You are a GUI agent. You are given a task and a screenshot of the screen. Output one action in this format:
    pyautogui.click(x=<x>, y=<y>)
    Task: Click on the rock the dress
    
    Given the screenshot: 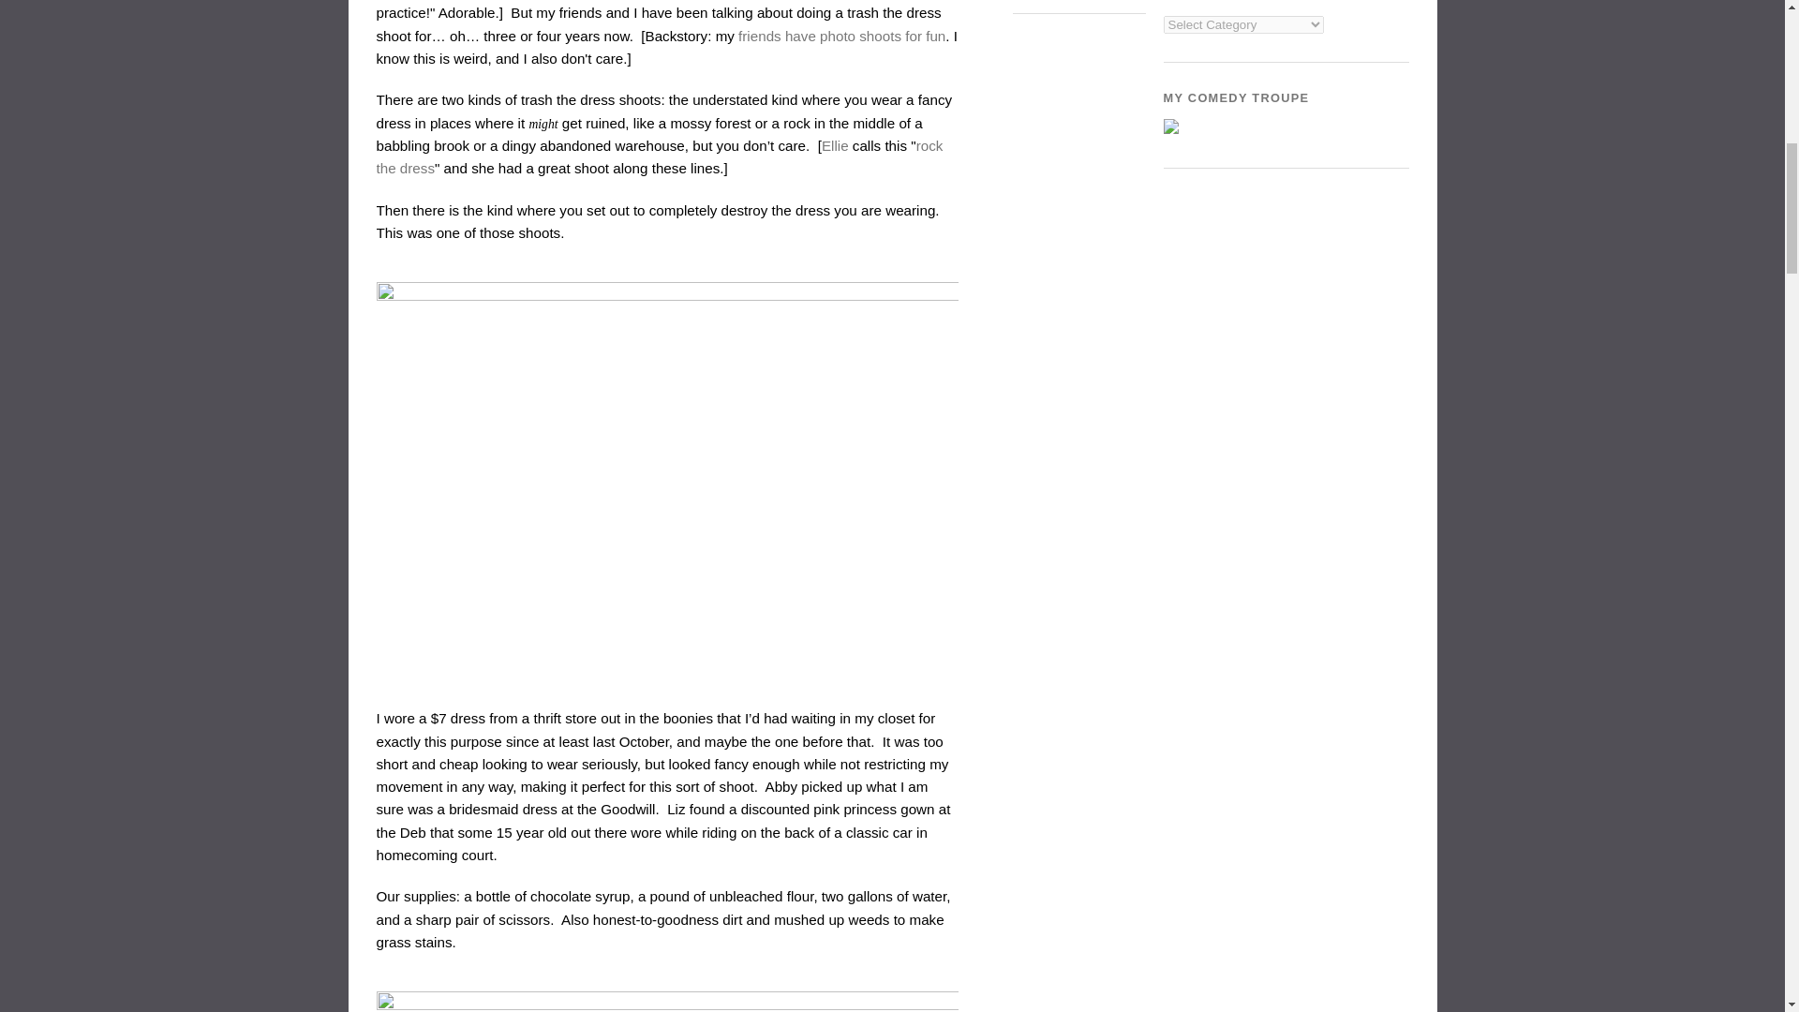 What is the action you would take?
    pyautogui.click(x=660, y=156)
    